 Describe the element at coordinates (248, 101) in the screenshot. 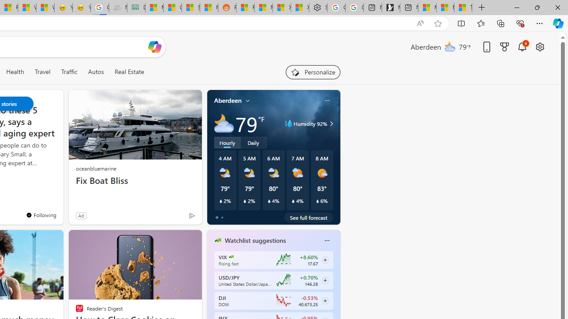

I see `My location` at that location.